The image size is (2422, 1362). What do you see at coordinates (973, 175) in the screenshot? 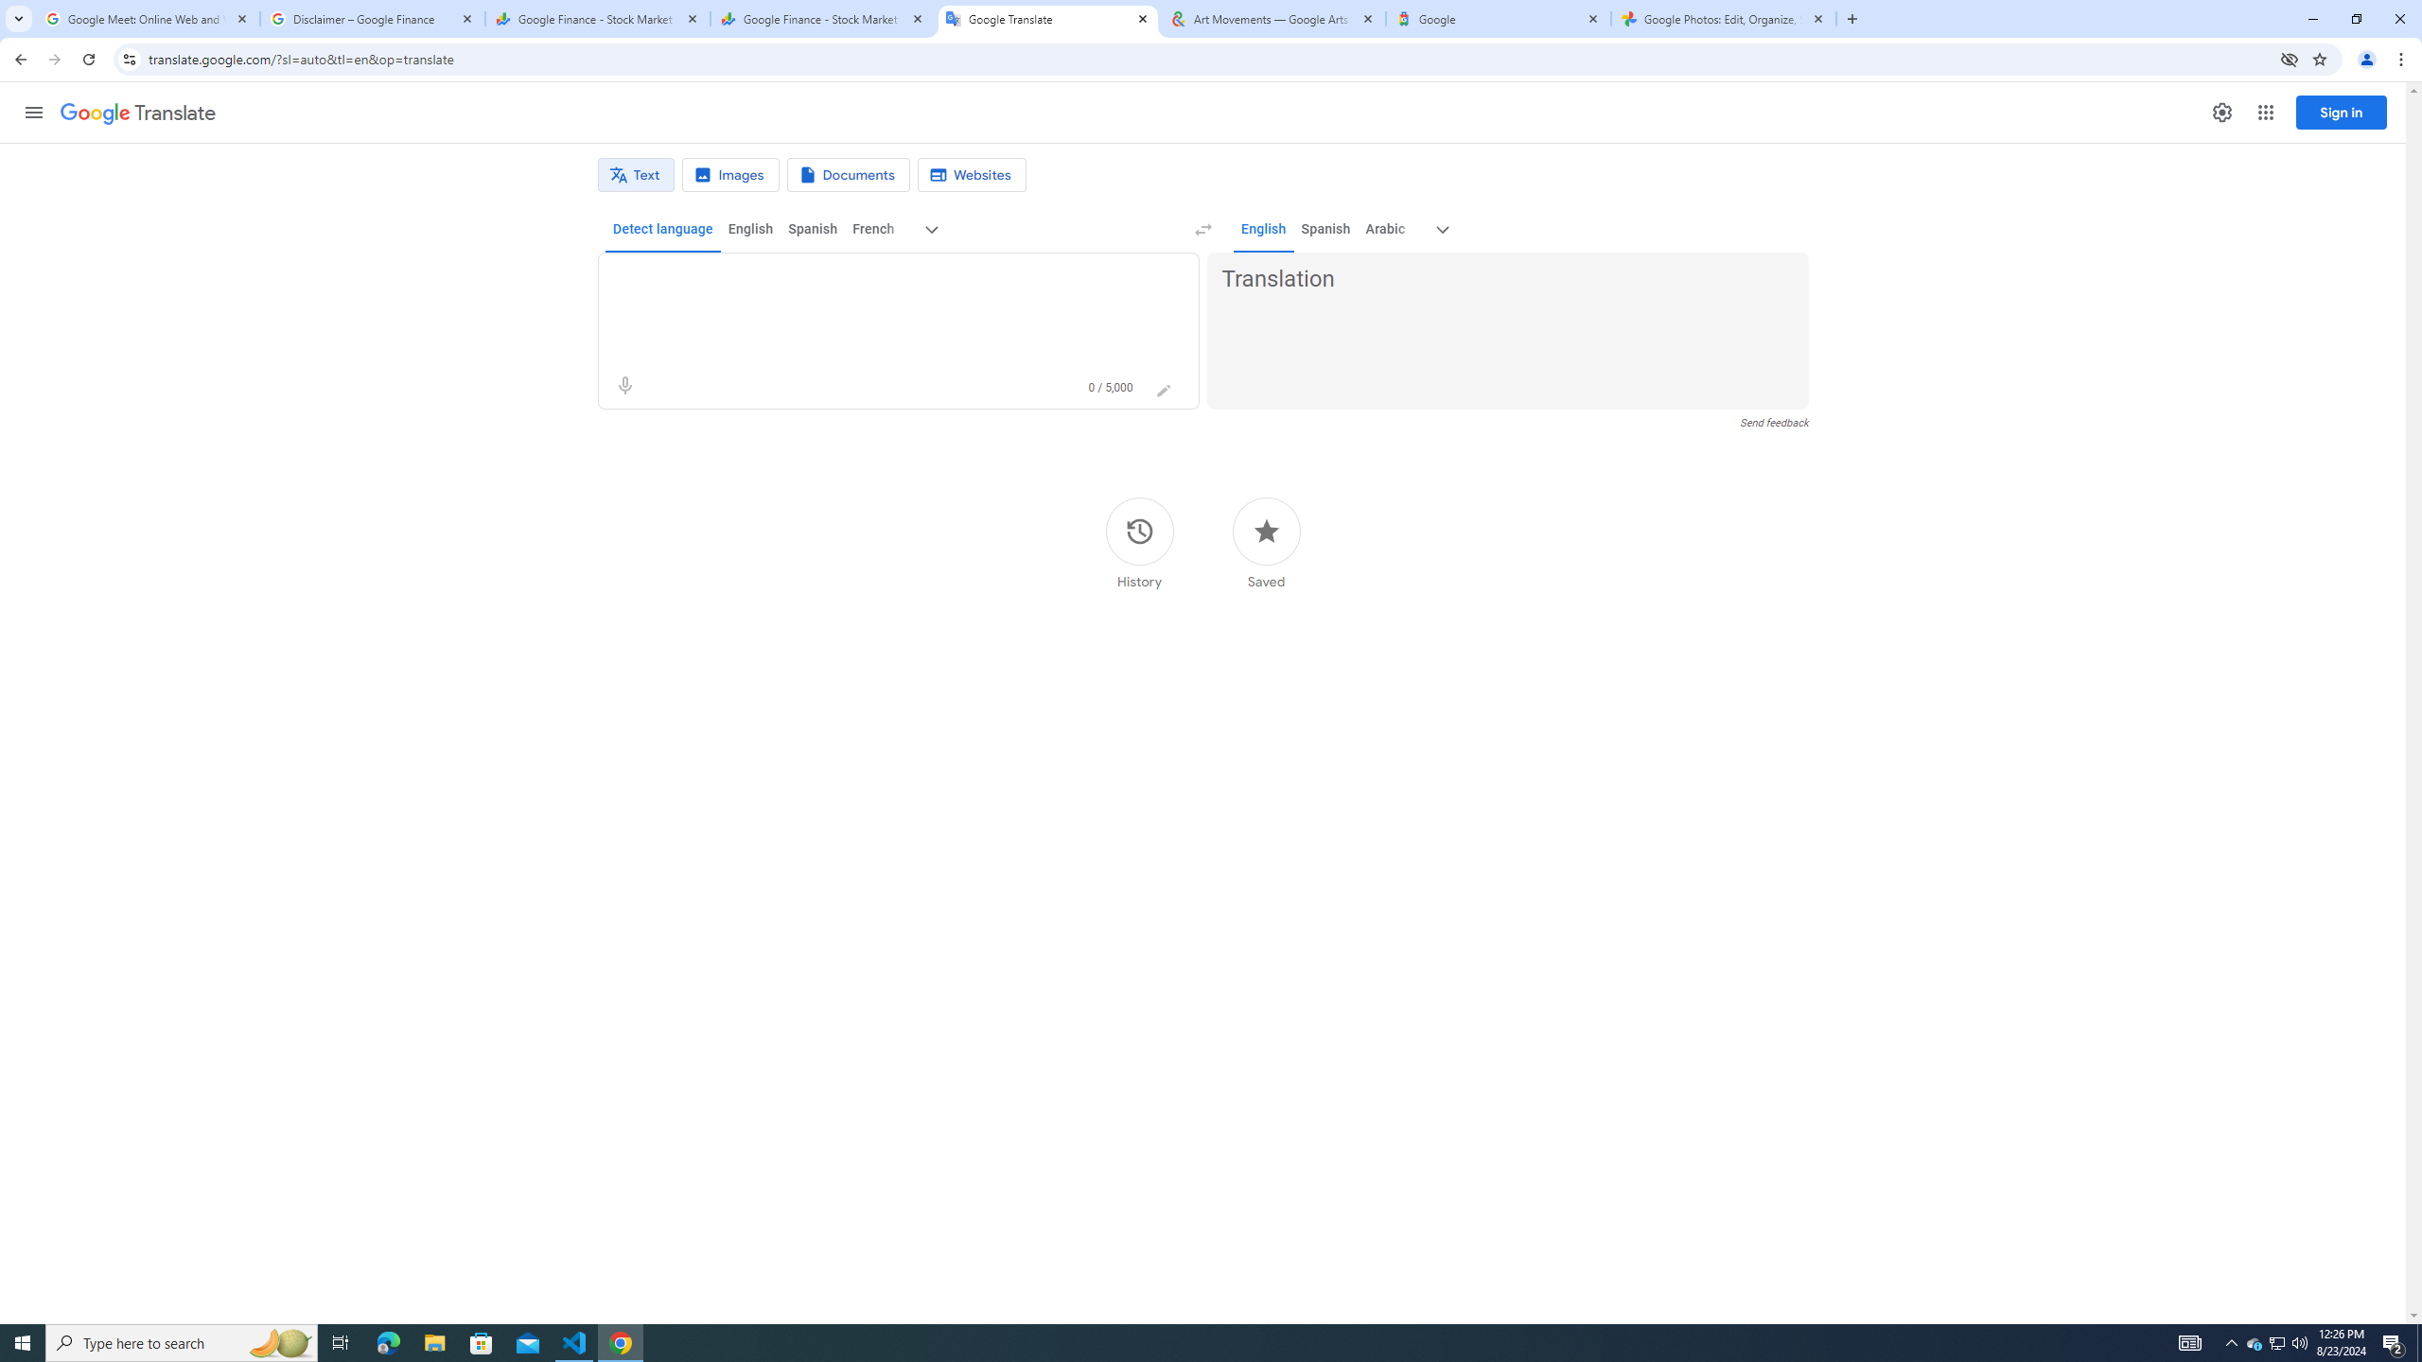
I see `Website translation` at bounding box center [973, 175].